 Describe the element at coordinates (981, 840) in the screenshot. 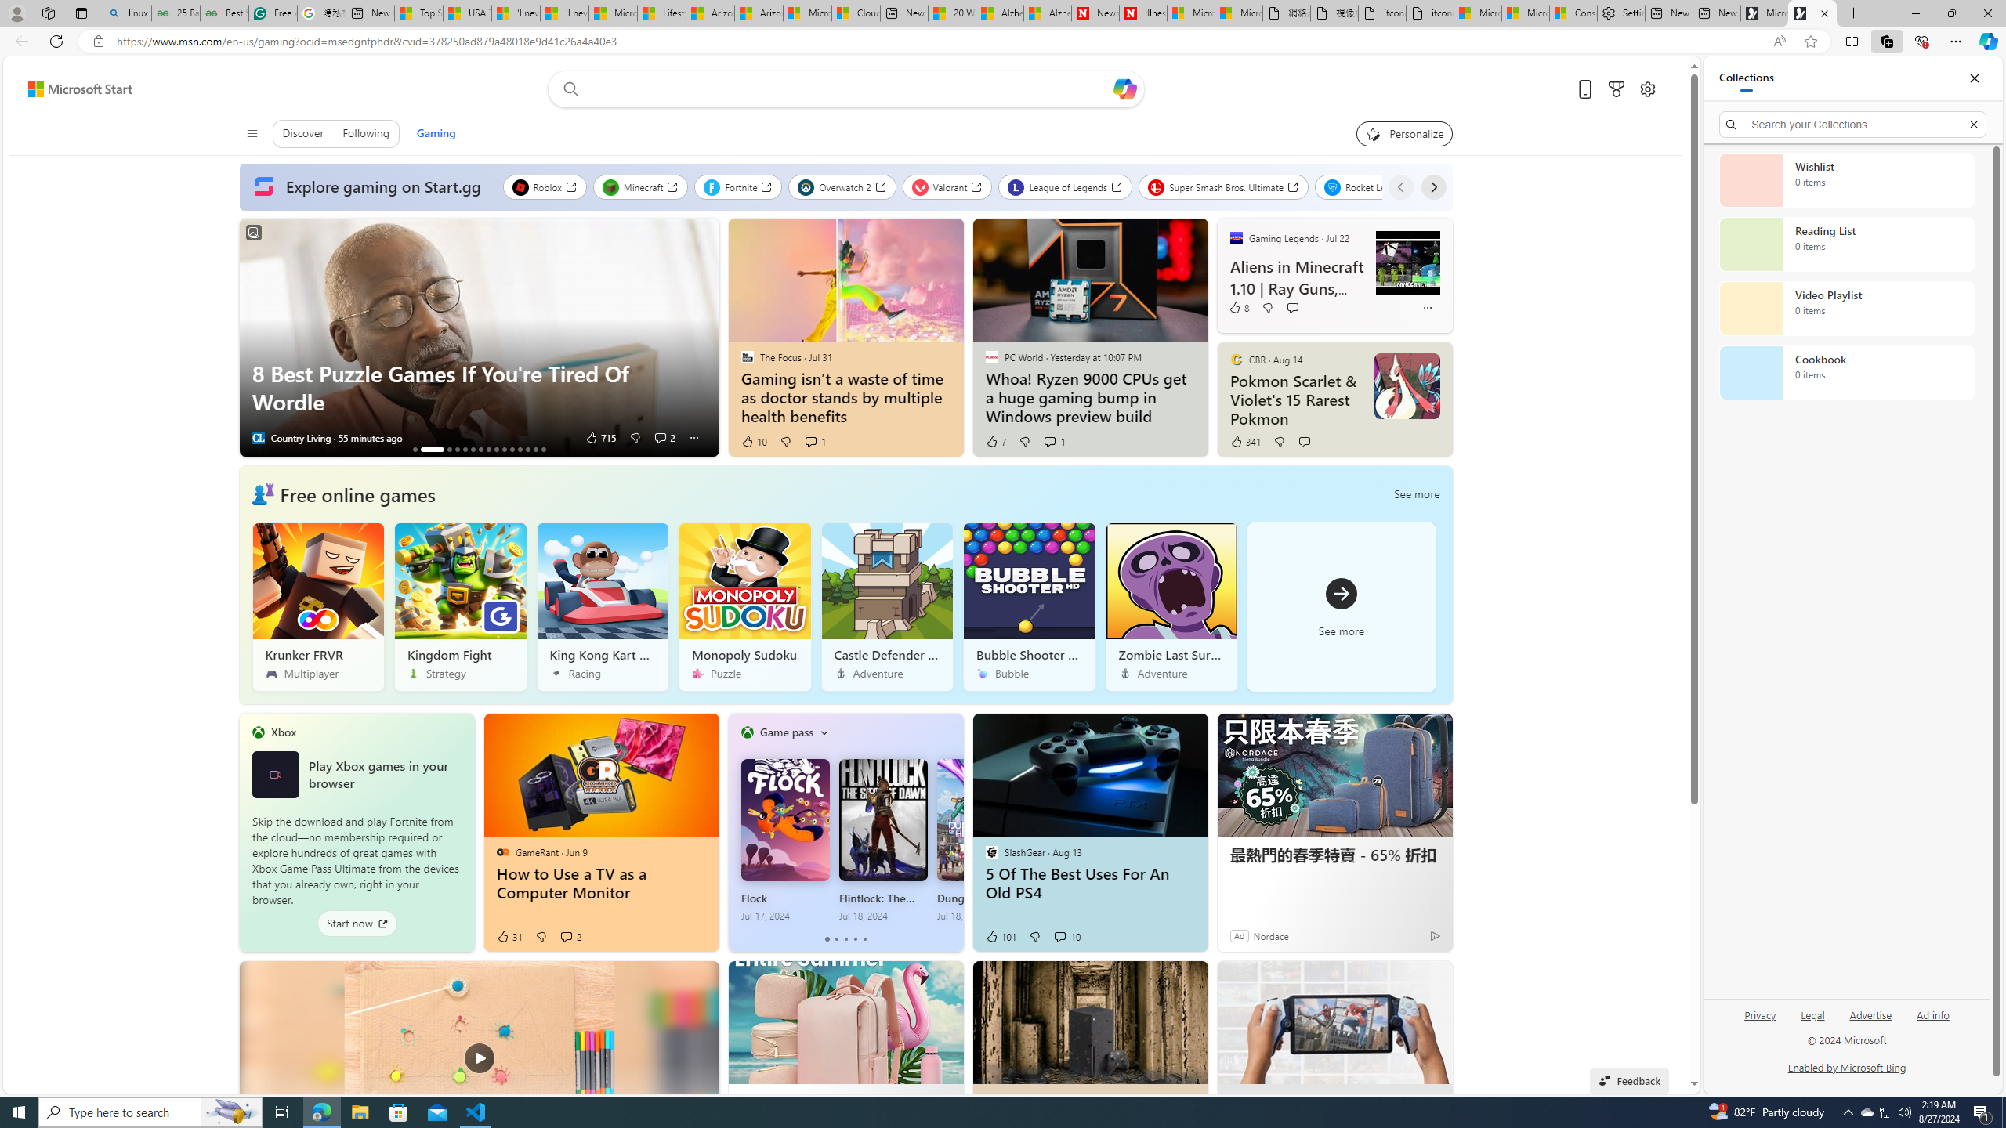

I see `Dungeons Of Hinterberg Jul 18, 2024` at that location.